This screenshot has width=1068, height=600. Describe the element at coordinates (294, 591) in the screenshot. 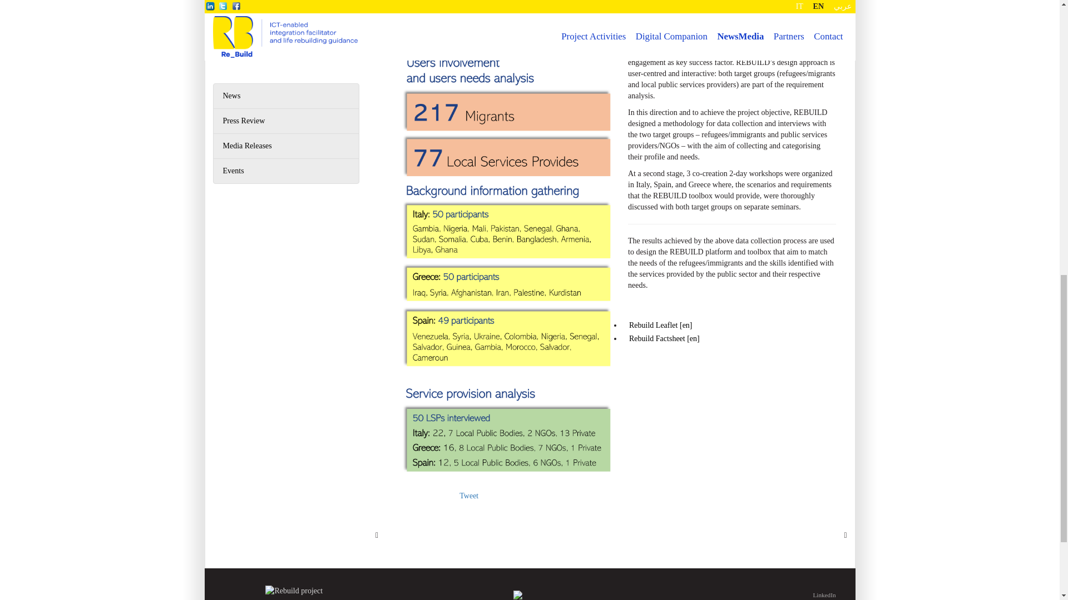

I see `Rebuild` at that location.